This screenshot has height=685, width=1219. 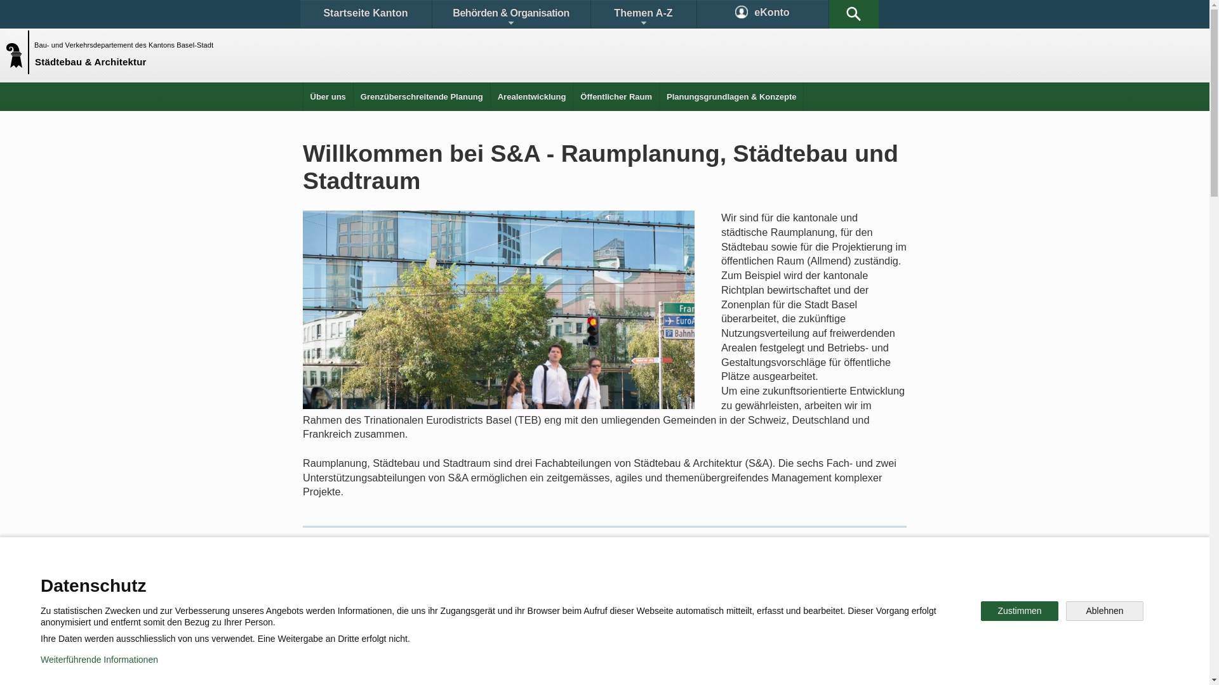 What do you see at coordinates (455, 666) in the screenshot?
I see `Nutzungsregelungen` at bounding box center [455, 666].